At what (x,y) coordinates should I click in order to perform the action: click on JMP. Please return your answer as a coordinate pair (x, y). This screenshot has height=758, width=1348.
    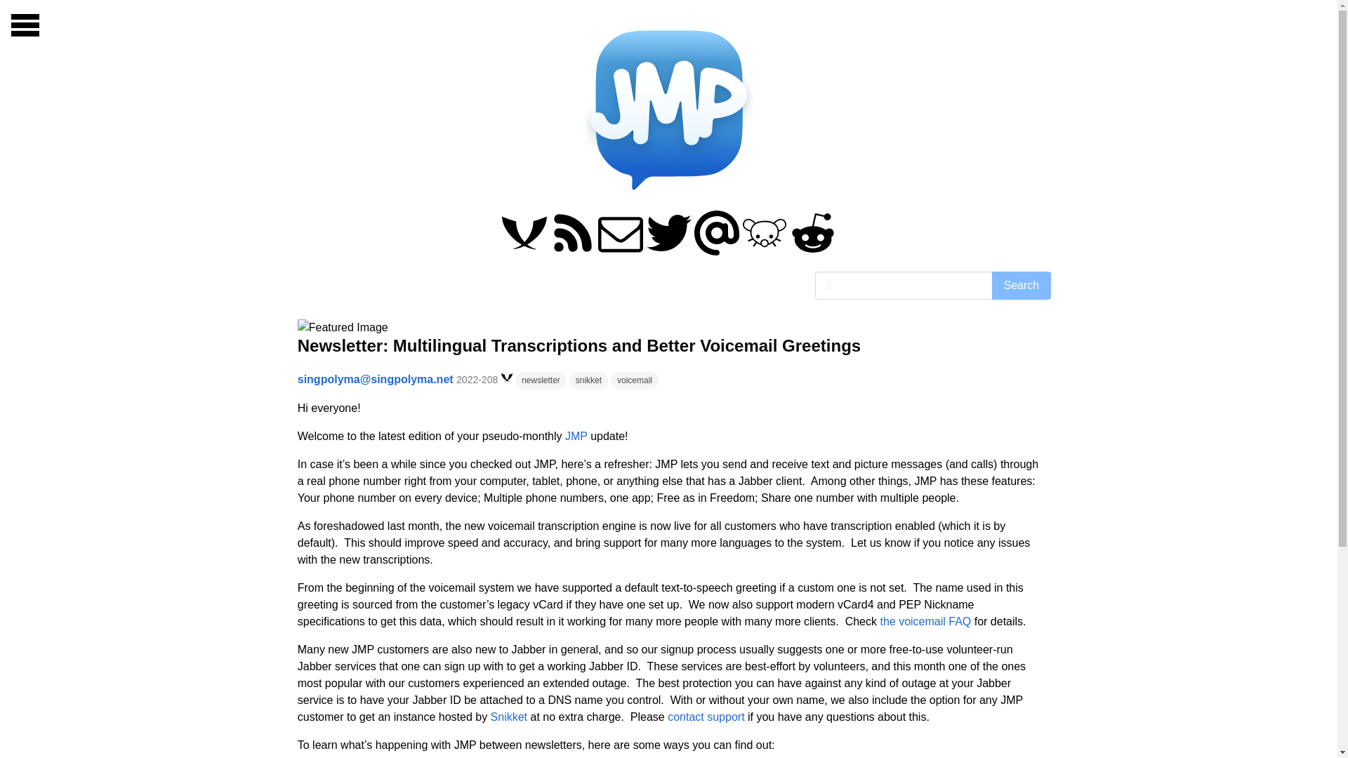
    Looking at the image, I should click on (576, 436).